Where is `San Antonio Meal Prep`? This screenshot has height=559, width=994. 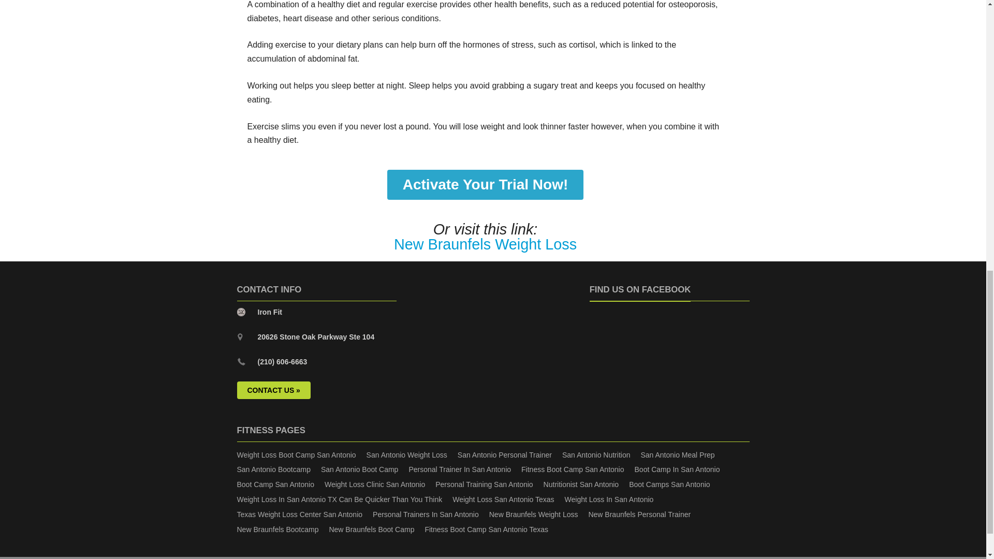
San Antonio Meal Prep is located at coordinates (677, 454).